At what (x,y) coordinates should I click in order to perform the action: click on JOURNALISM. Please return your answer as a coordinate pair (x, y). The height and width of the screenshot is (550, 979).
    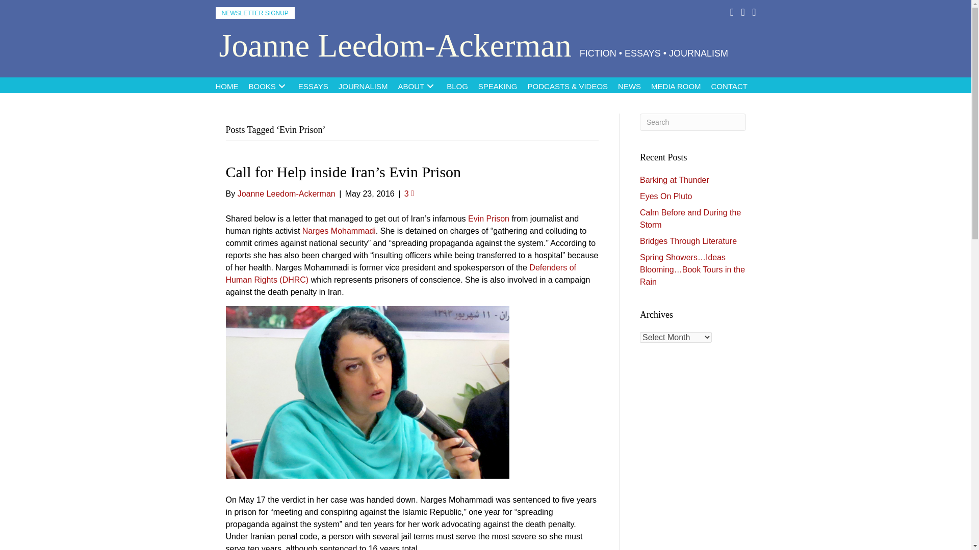
    Looking at the image, I should click on (363, 86).